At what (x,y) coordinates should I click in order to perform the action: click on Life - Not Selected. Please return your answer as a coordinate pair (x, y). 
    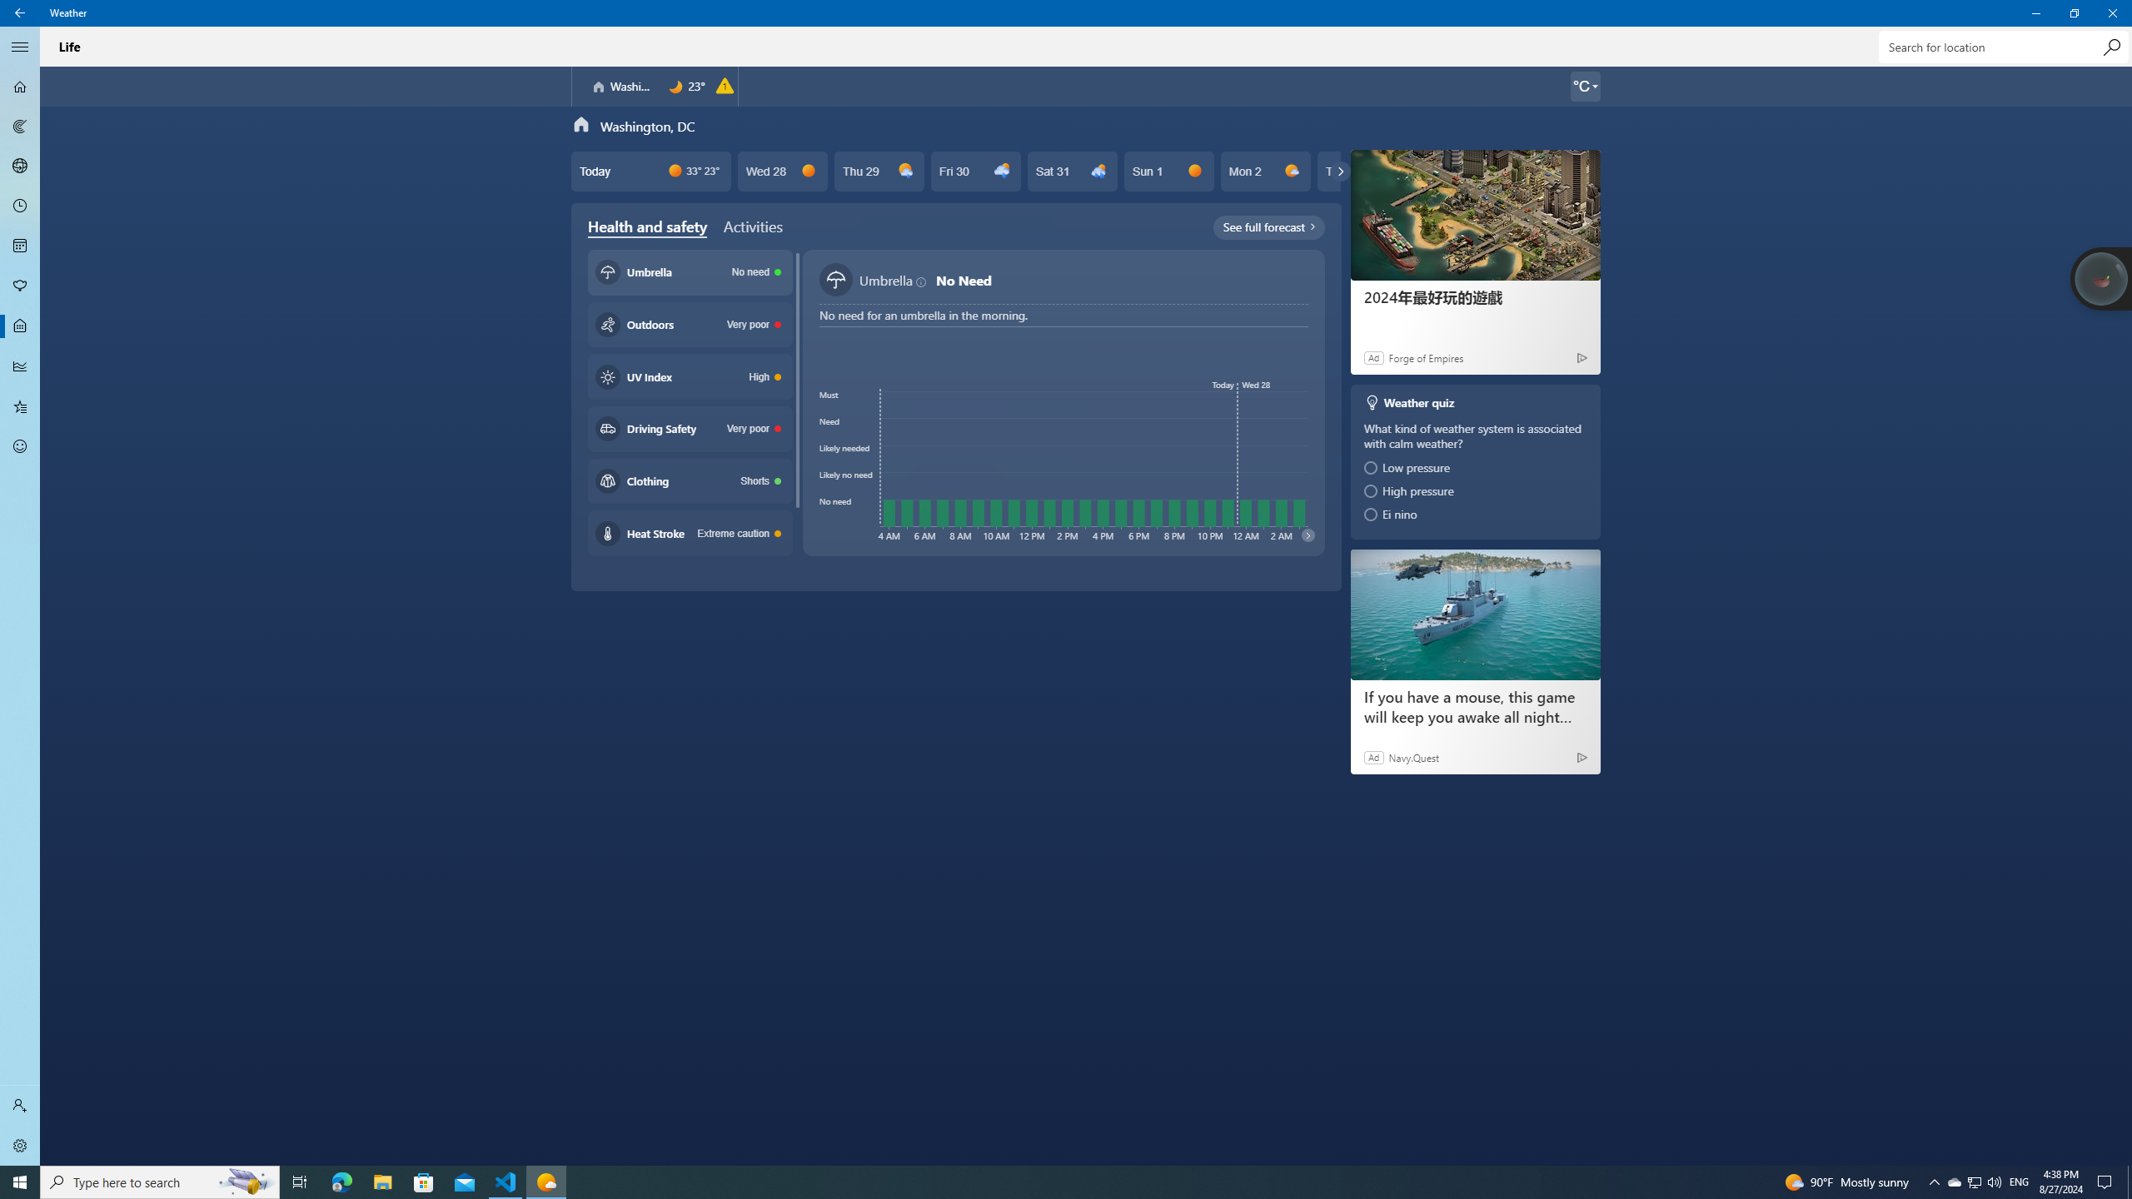
    Looking at the image, I should click on (20, 326).